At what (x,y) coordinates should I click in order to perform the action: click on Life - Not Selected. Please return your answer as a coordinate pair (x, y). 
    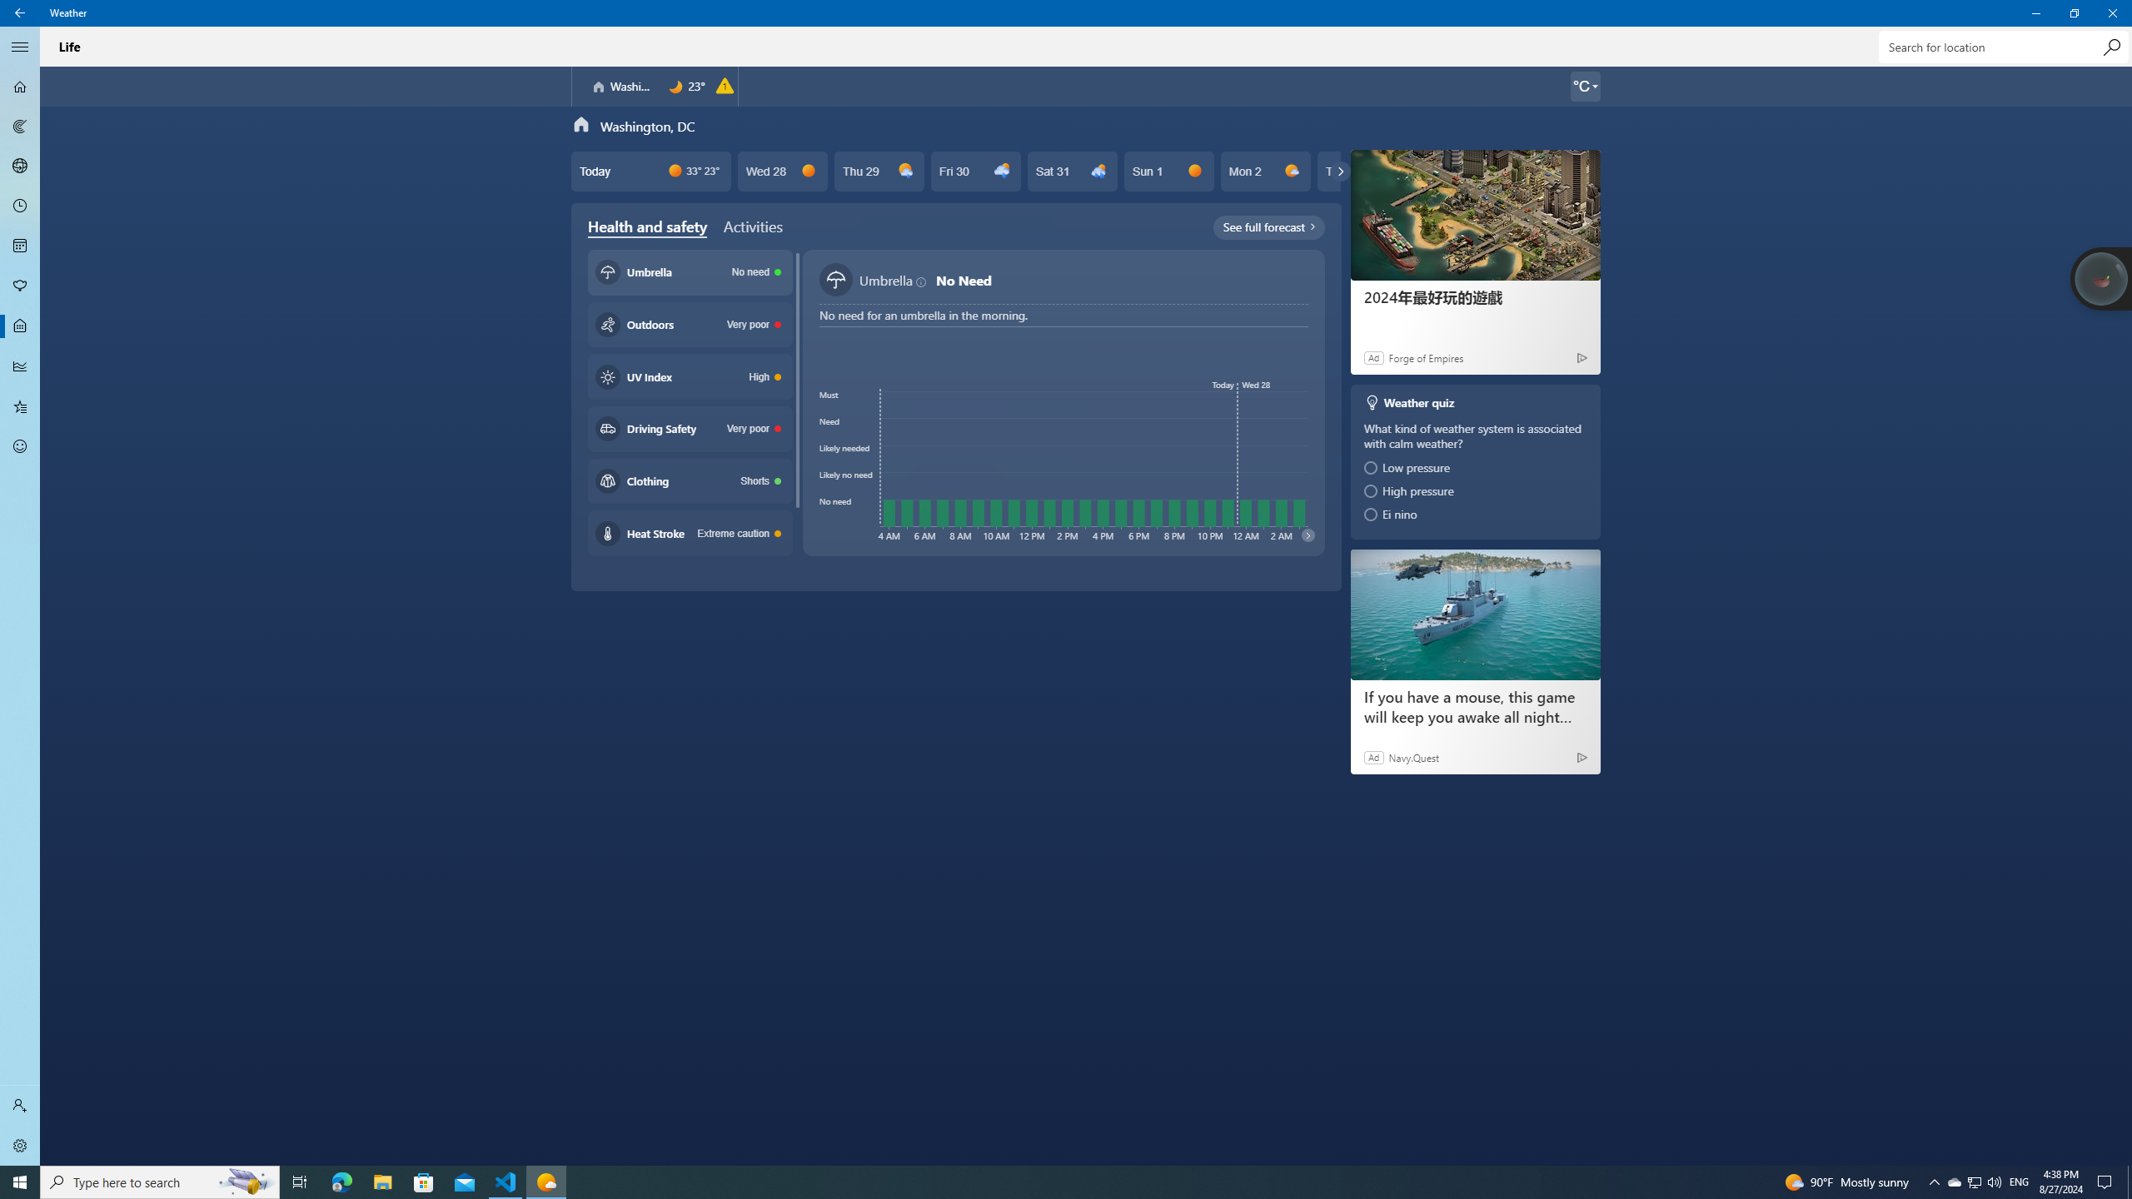
    Looking at the image, I should click on (20, 326).